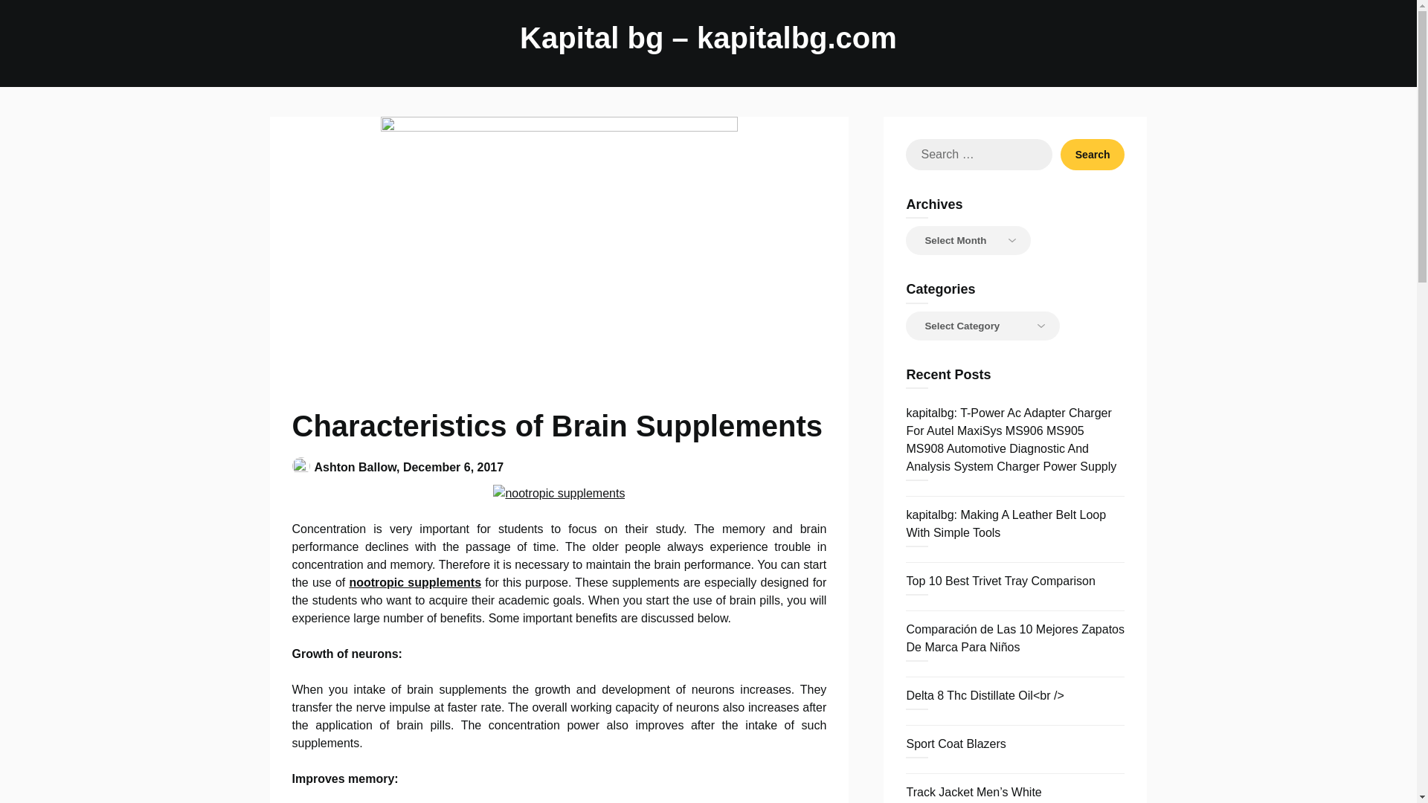  What do you see at coordinates (955, 744) in the screenshot?
I see `Sport Coat Blazers` at bounding box center [955, 744].